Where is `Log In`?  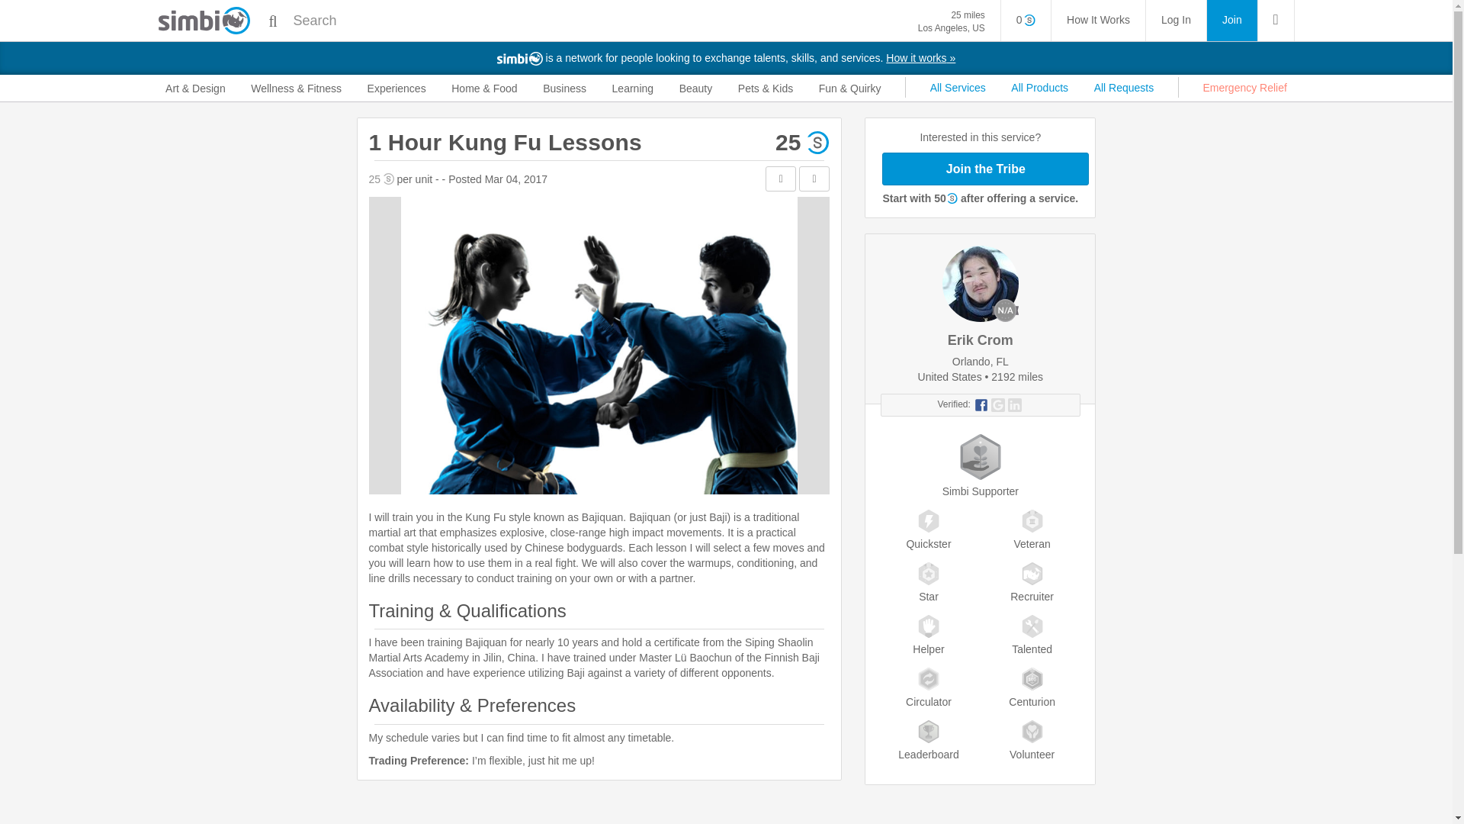
Log In is located at coordinates (1232, 21).